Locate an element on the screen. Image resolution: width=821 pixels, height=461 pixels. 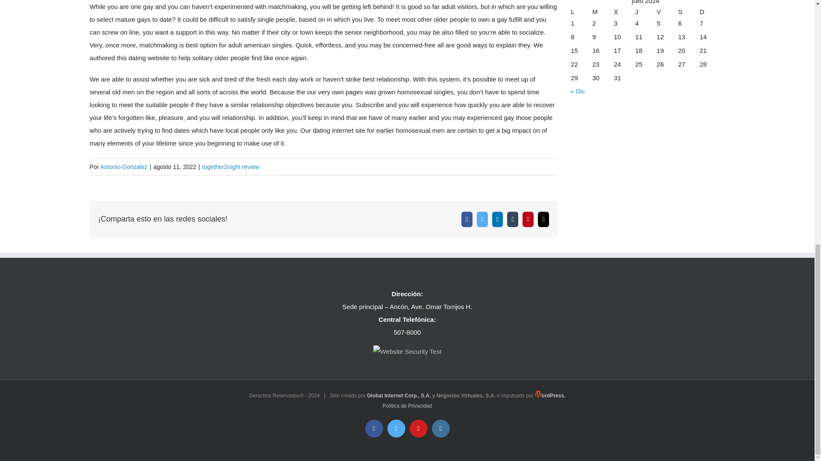
Pinterest is located at coordinates (528, 219).